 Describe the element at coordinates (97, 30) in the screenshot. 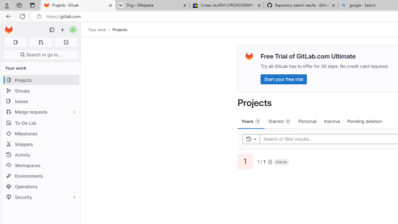

I see `Your work` at that location.